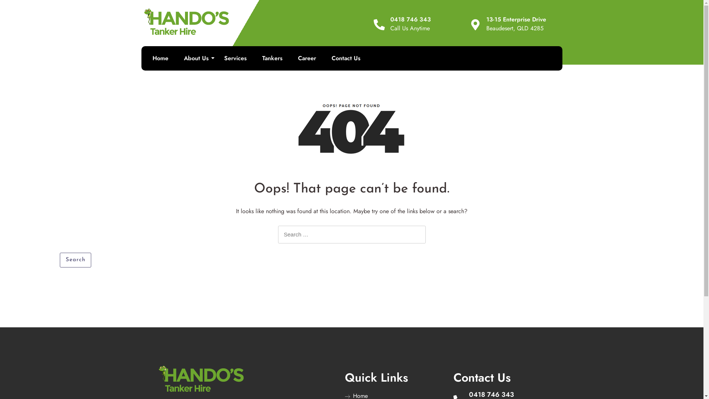 This screenshot has height=399, width=709. What do you see at coordinates (196, 58) in the screenshot?
I see `About Us` at bounding box center [196, 58].